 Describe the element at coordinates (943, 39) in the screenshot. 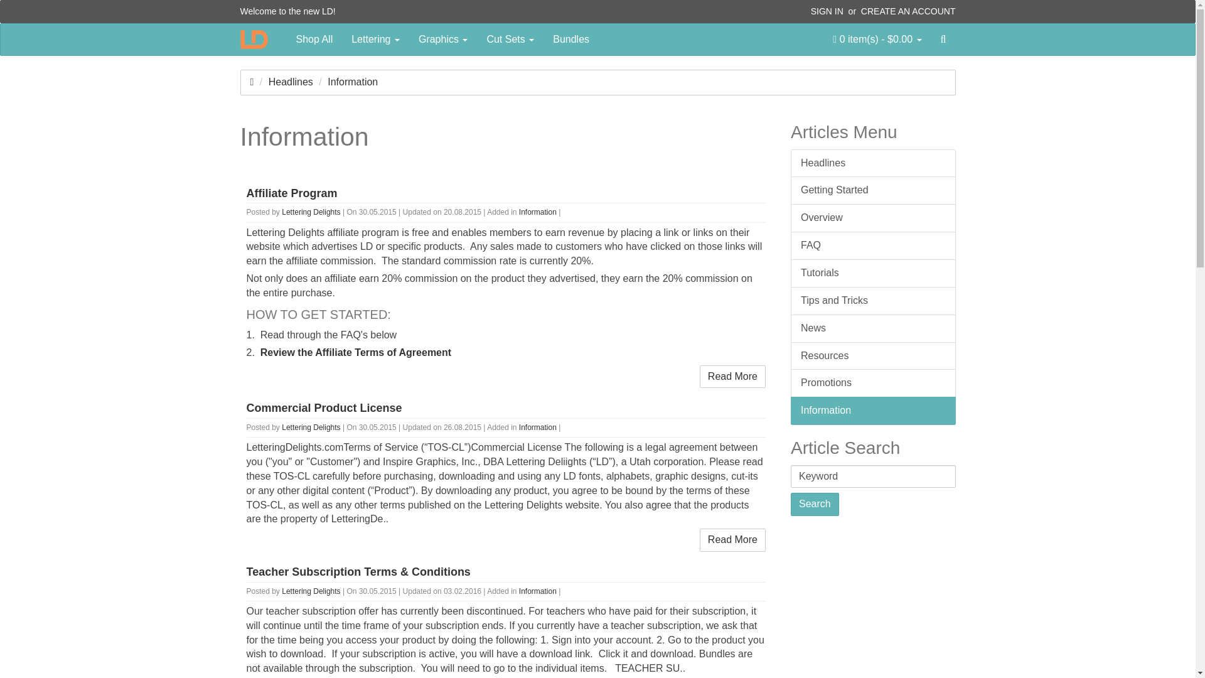

I see `Search` at that location.